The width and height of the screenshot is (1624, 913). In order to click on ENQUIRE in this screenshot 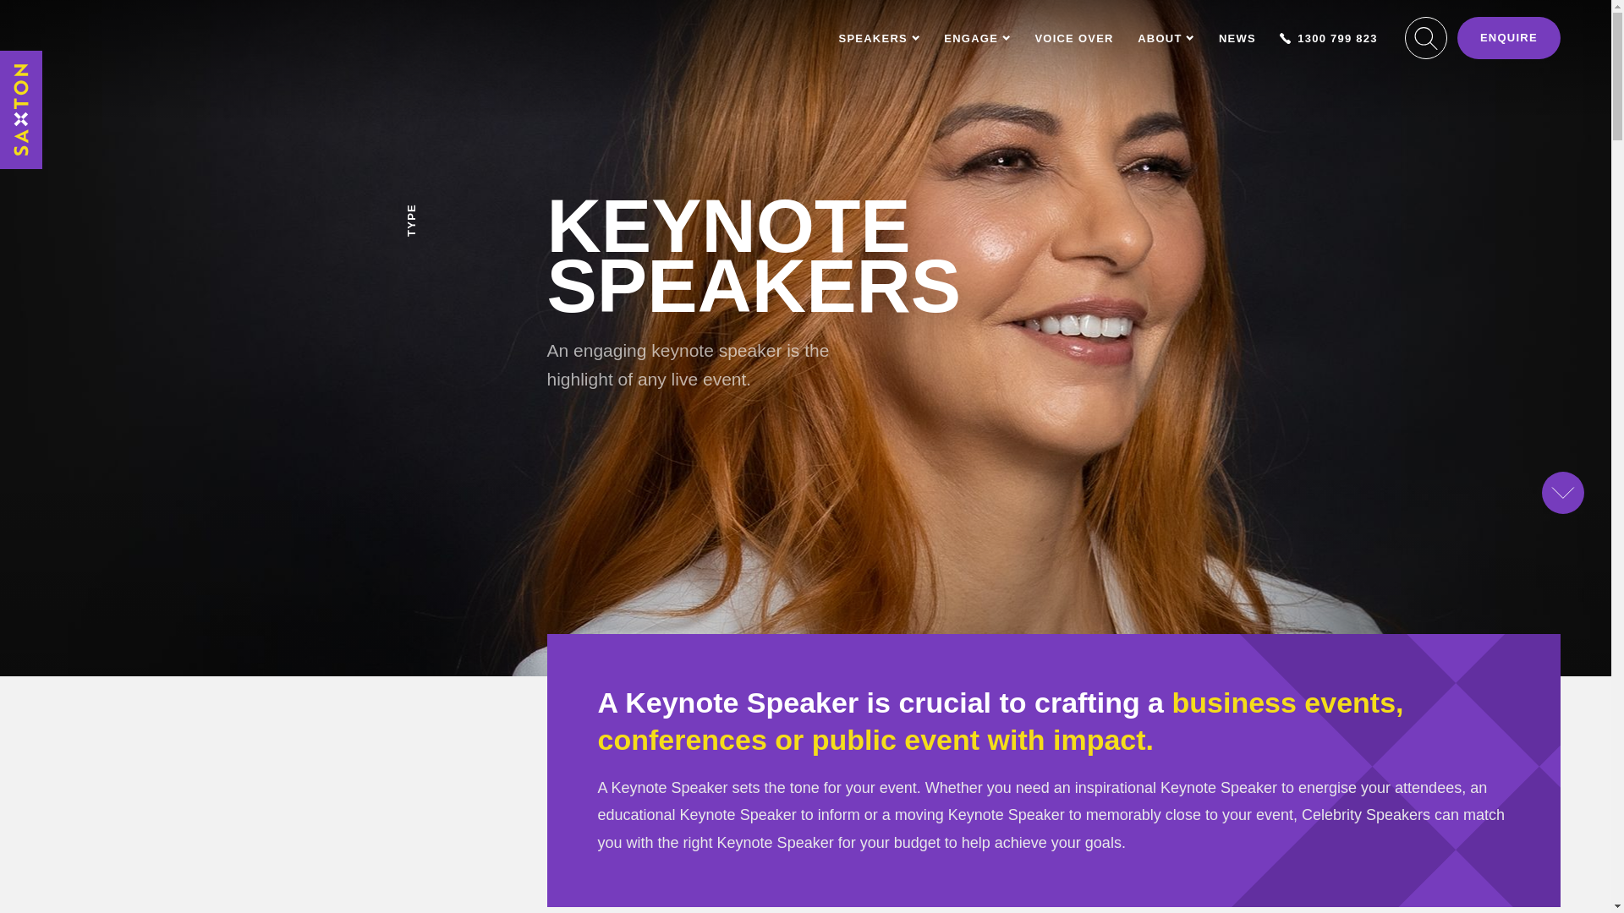, I will do `click(1509, 38)`.